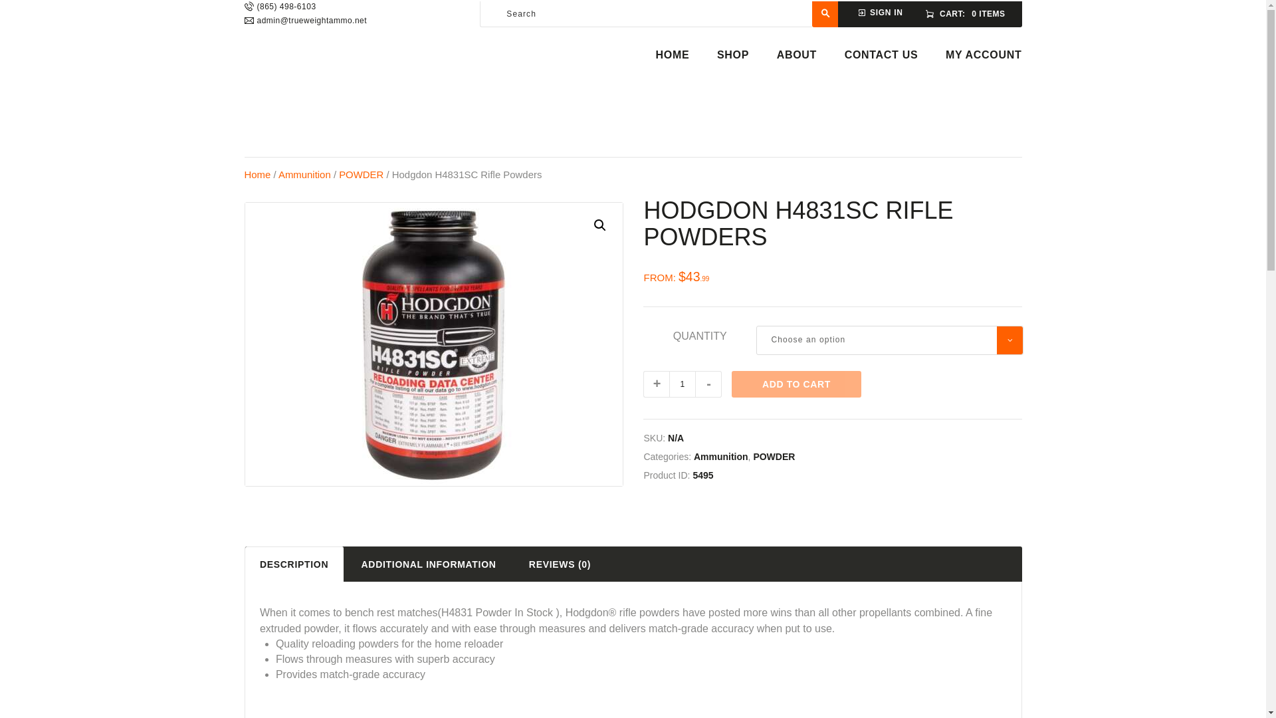 The height and width of the screenshot is (718, 1276). Describe the element at coordinates (304, 174) in the screenshot. I see `Ammunition` at that location.